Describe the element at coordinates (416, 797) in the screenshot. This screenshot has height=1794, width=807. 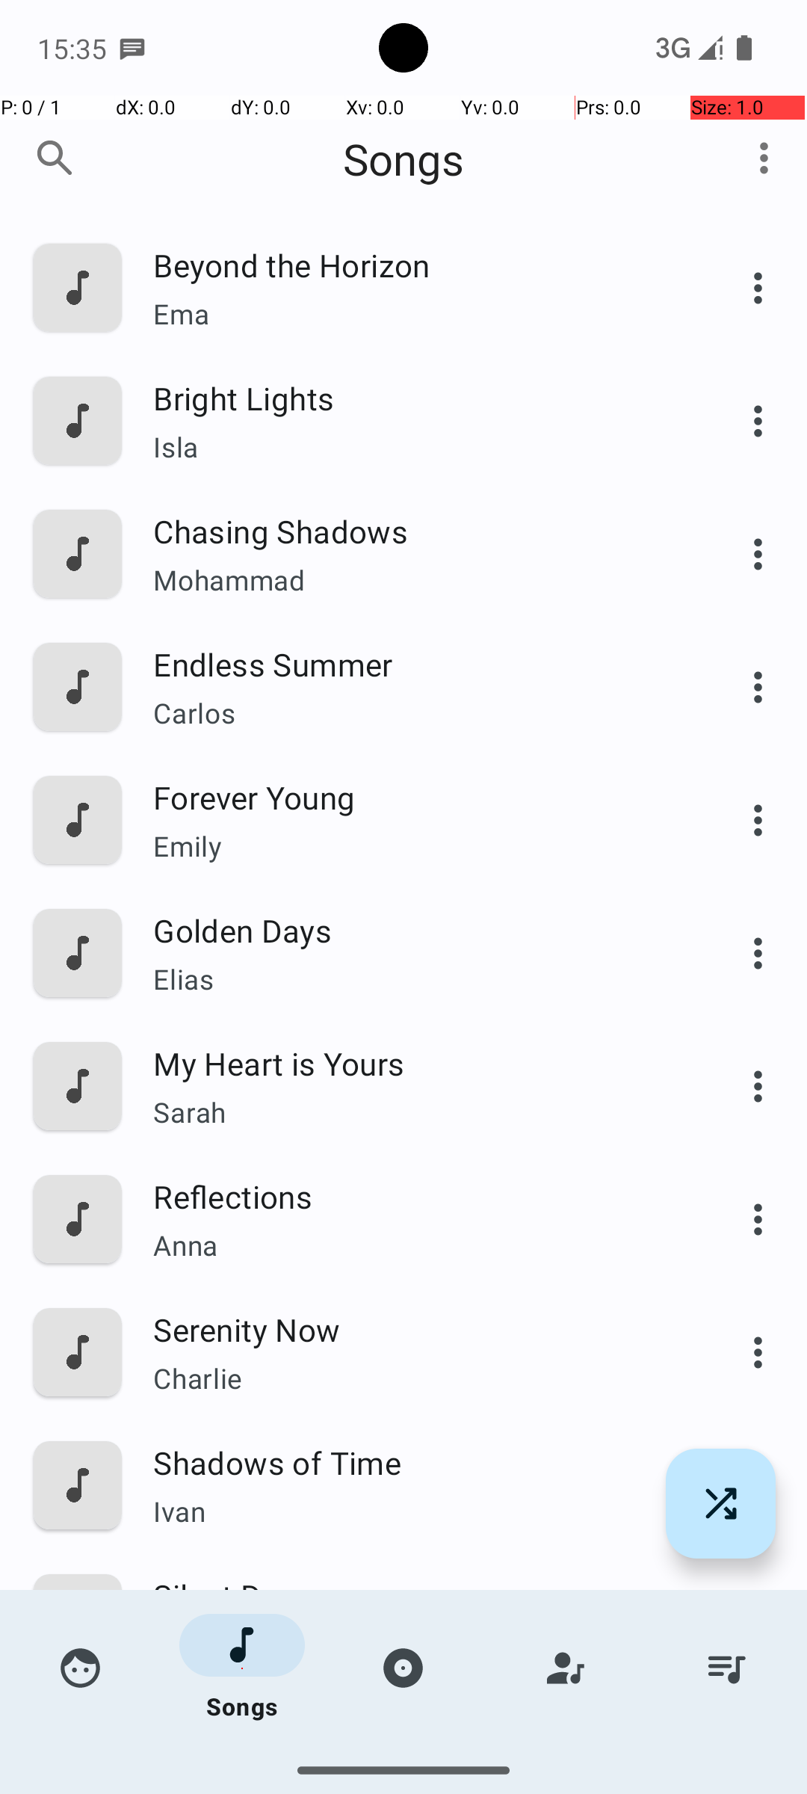
I see `Forever Young` at that location.